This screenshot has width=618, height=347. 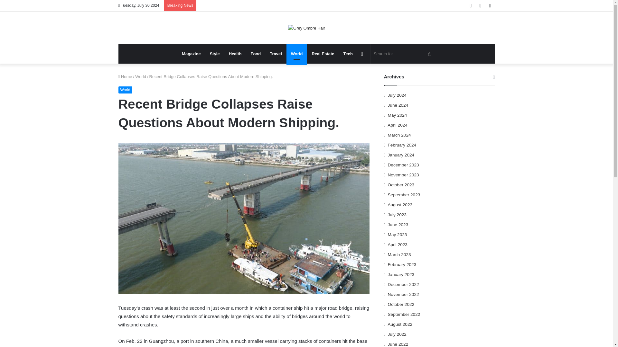 What do you see at coordinates (125, 76) in the screenshot?
I see `Home` at bounding box center [125, 76].